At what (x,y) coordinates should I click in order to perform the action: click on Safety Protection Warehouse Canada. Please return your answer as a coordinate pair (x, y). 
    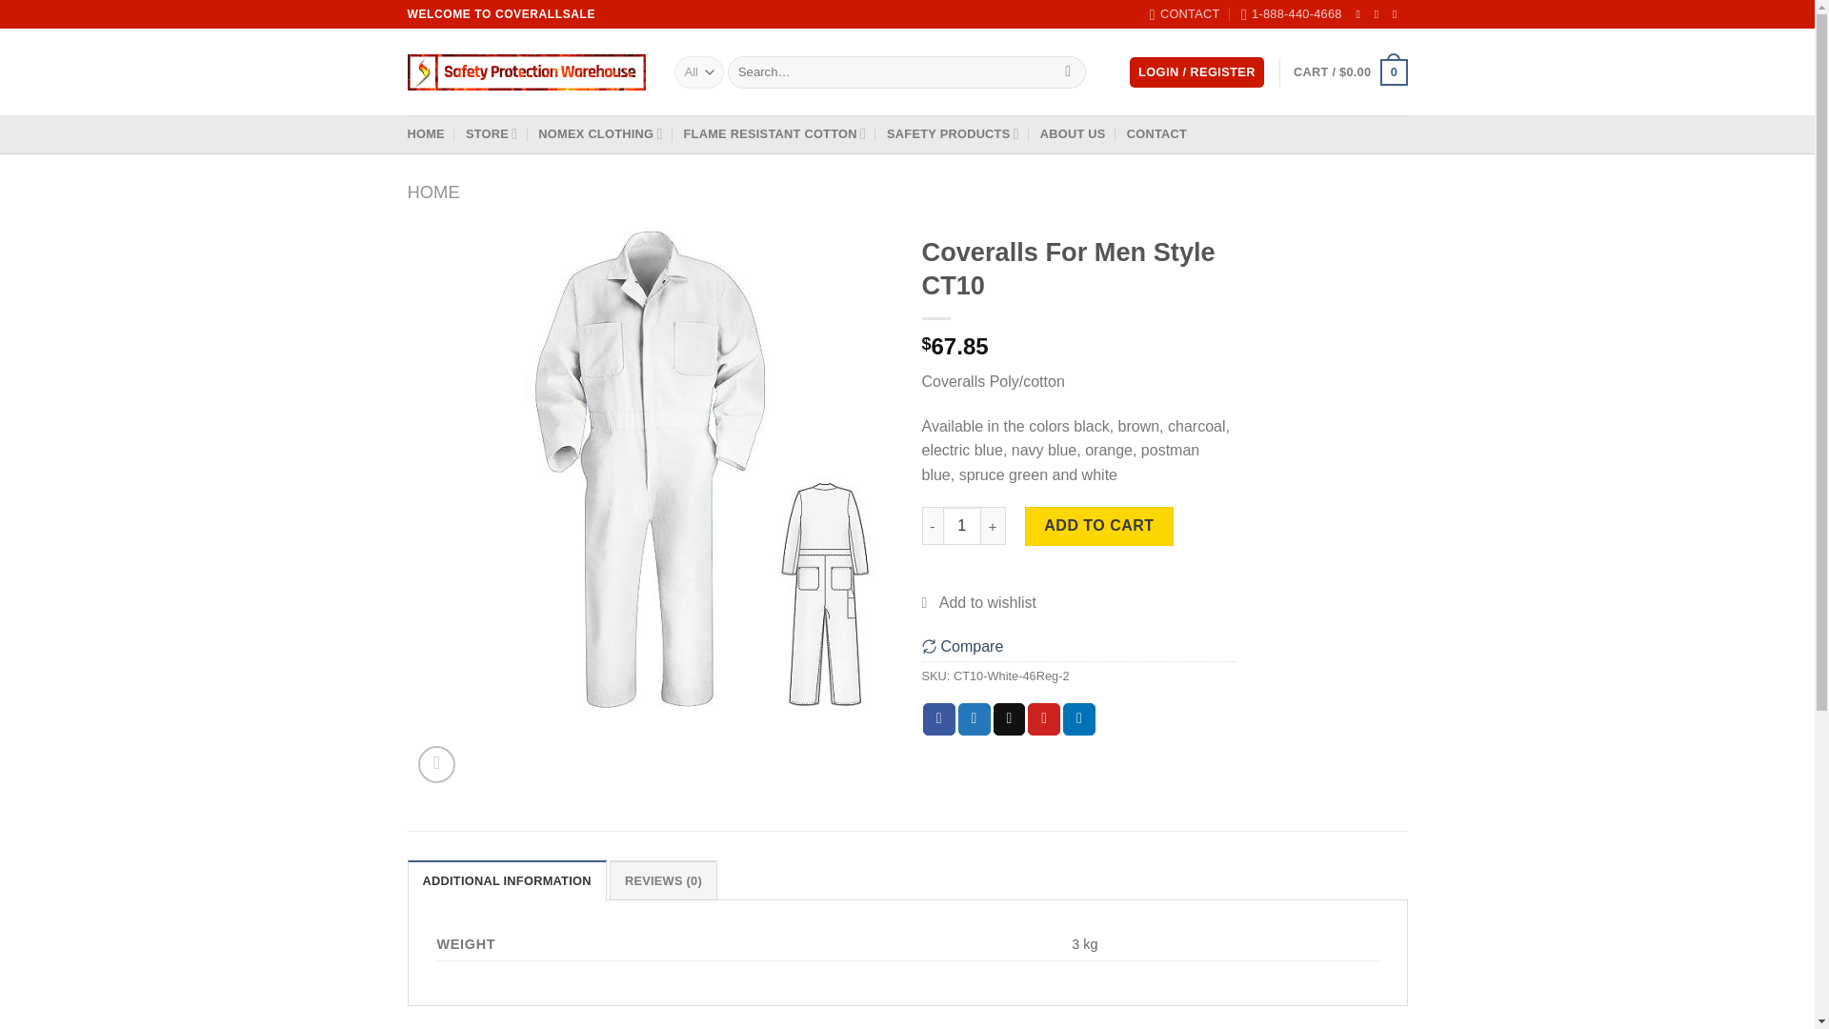
    Looking at the image, I should click on (526, 72).